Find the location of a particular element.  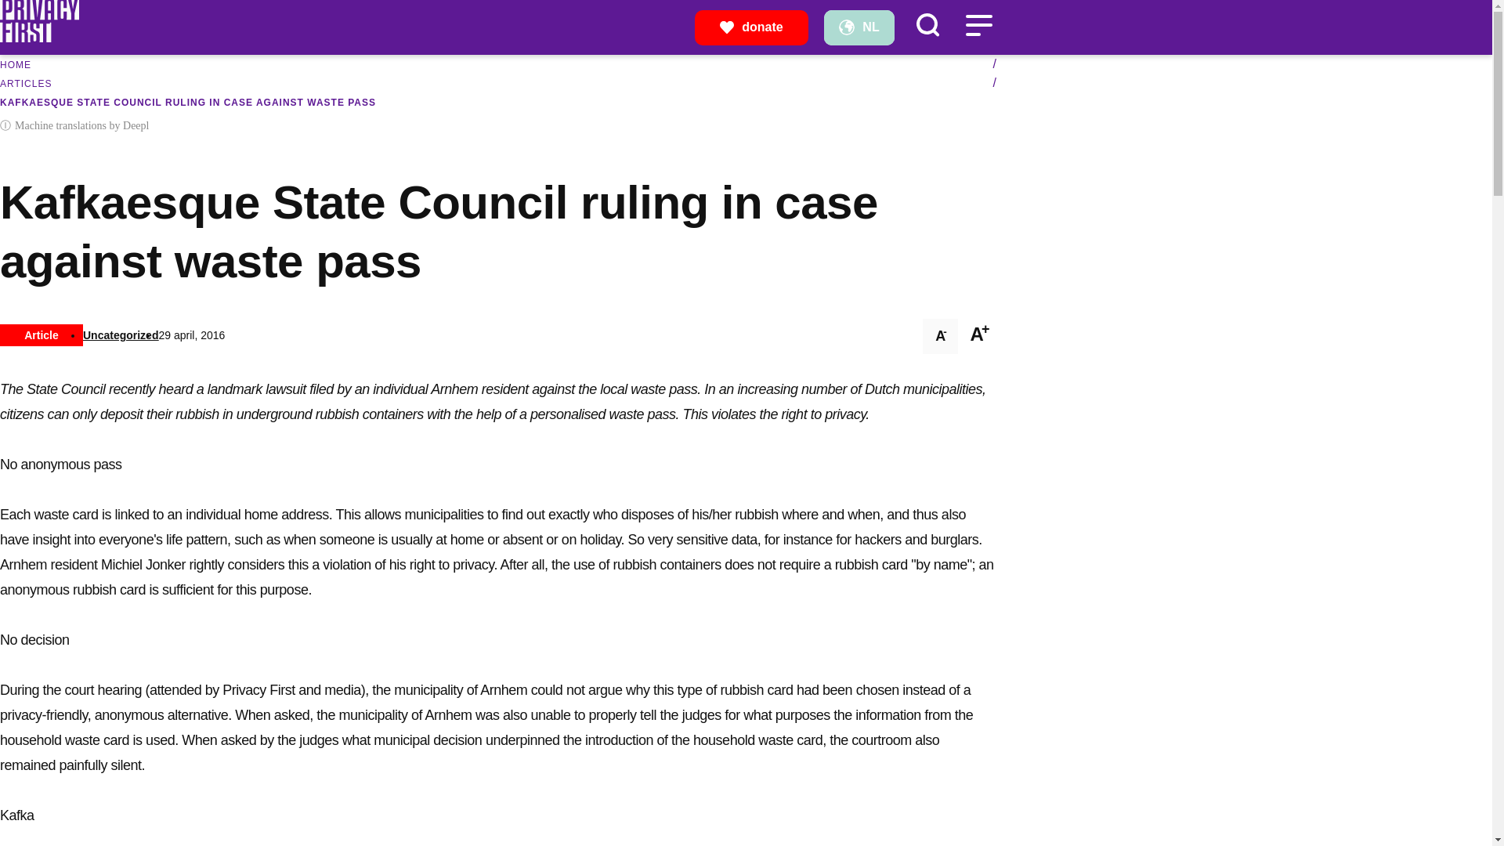

HOME is located at coordinates (16, 64).